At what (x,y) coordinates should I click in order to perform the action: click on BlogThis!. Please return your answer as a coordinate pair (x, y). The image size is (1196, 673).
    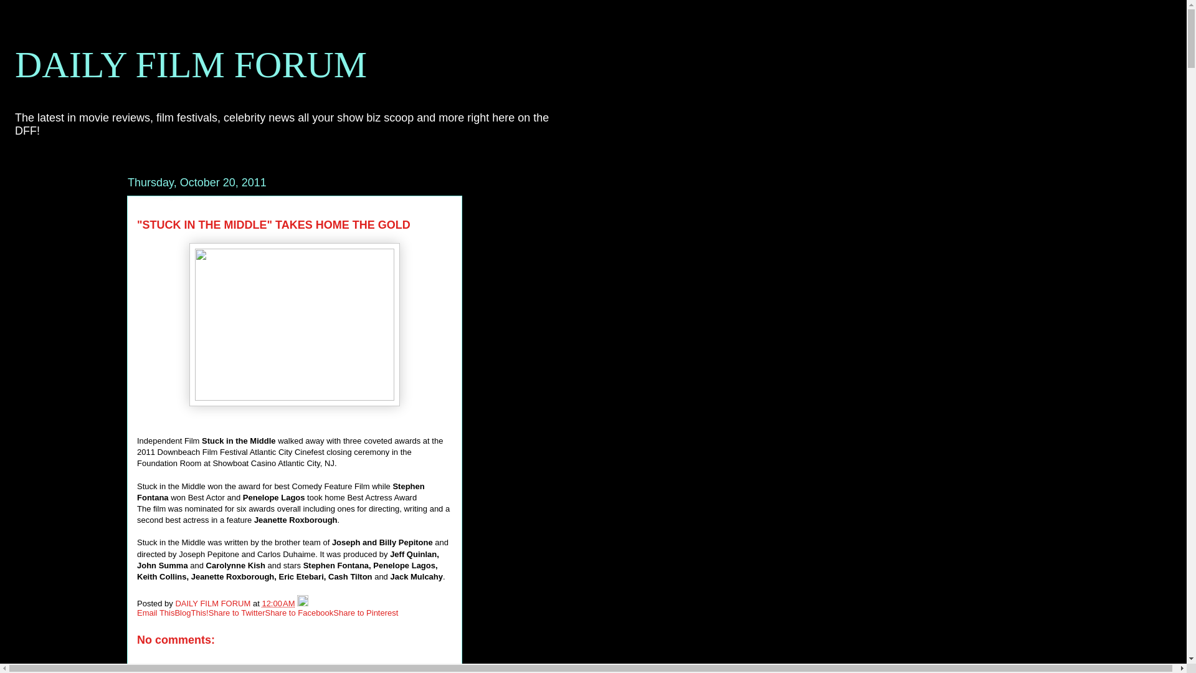
    Looking at the image, I should click on (191, 613).